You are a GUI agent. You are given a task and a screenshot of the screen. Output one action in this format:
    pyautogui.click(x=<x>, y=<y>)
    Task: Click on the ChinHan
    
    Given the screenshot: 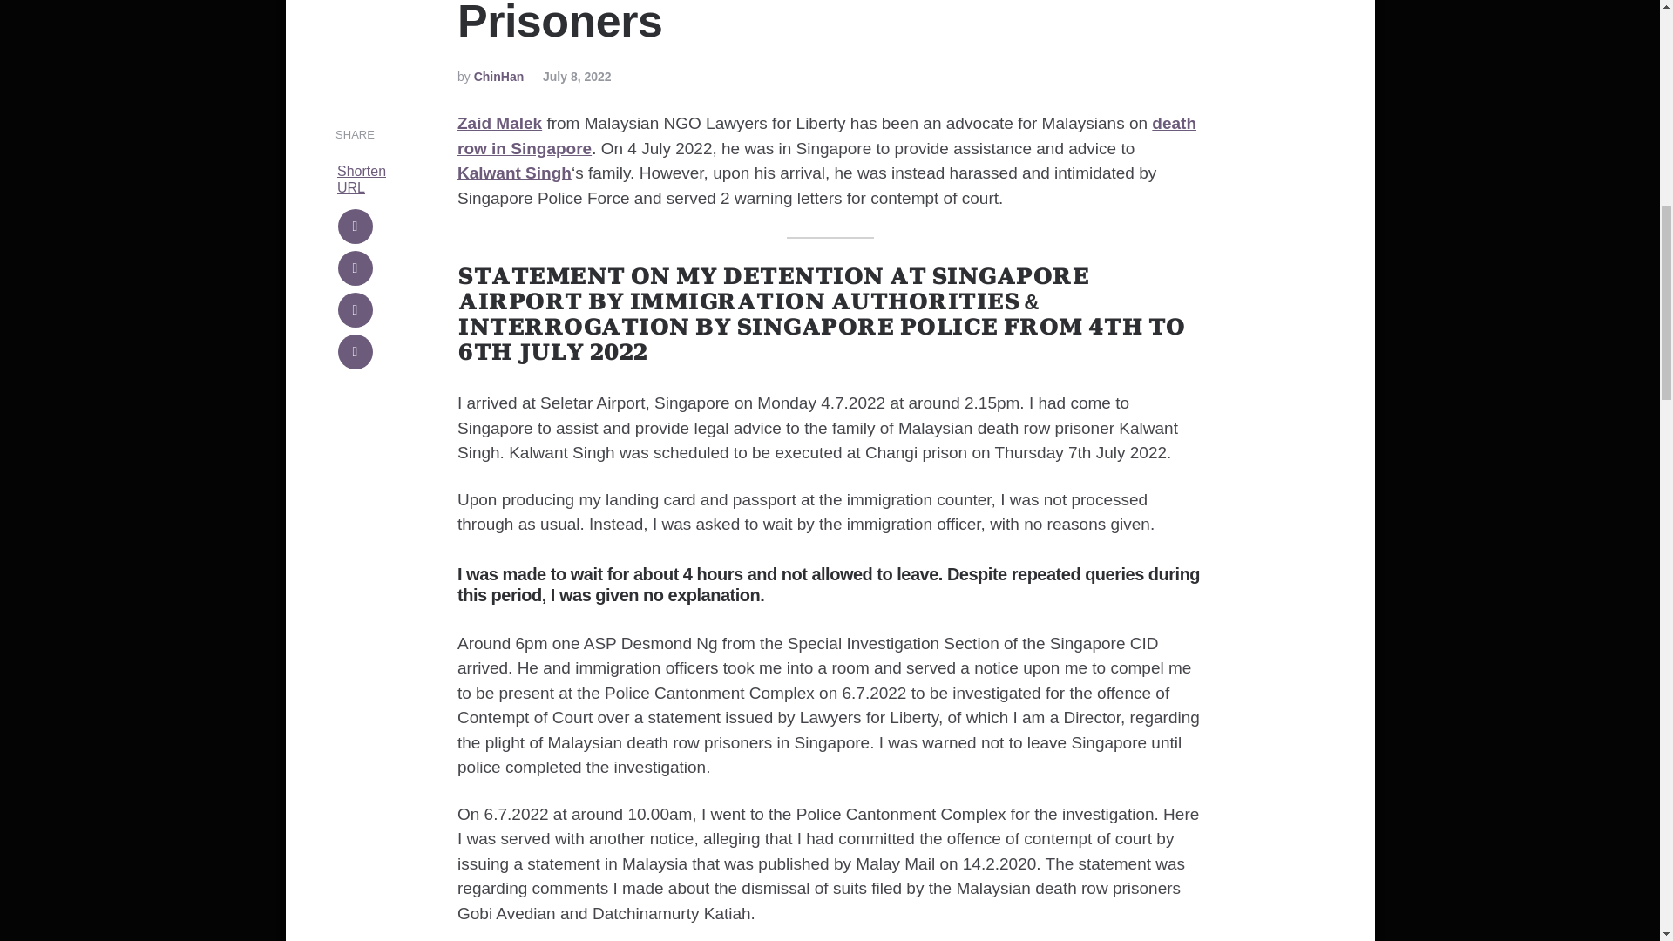 What is the action you would take?
    pyautogui.click(x=498, y=77)
    